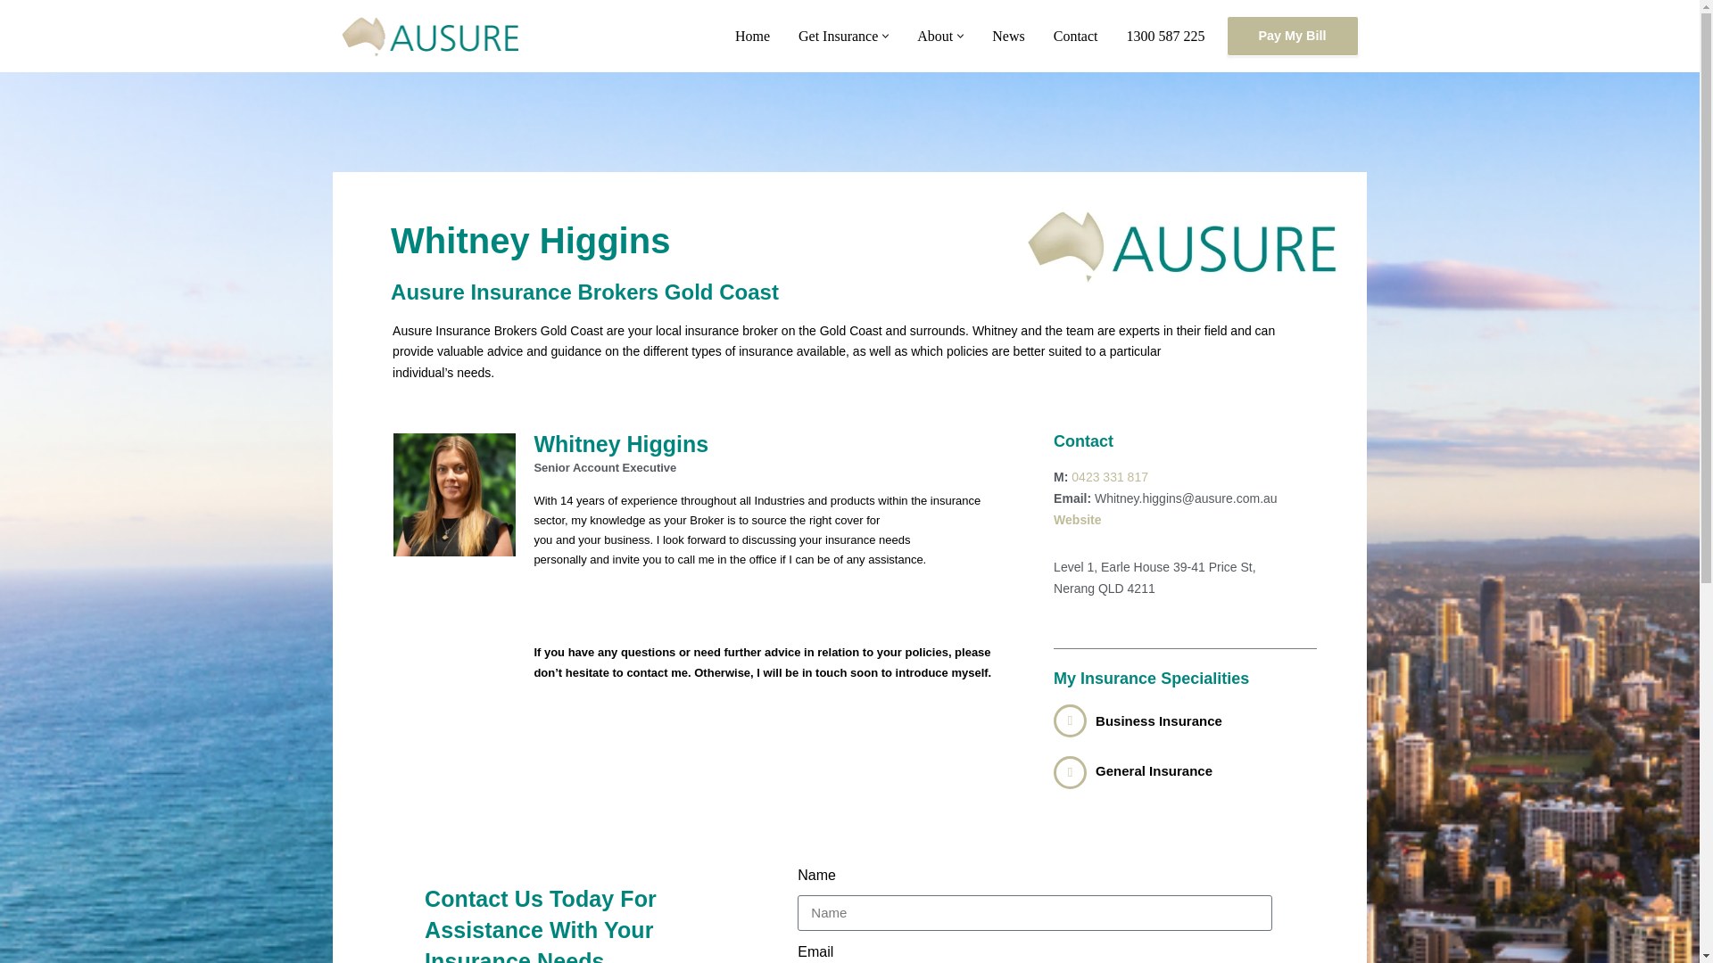 Image resolution: width=1713 pixels, height=963 pixels. I want to click on Pay My Bill, so click(1292, 36).